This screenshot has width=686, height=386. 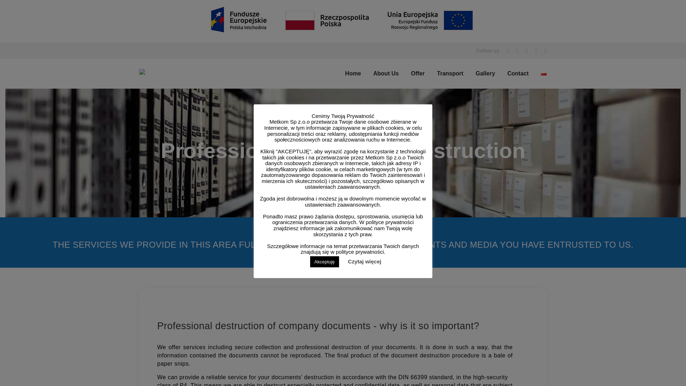 What do you see at coordinates (418, 73) in the screenshot?
I see `Offer` at bounding box center [418, 73].